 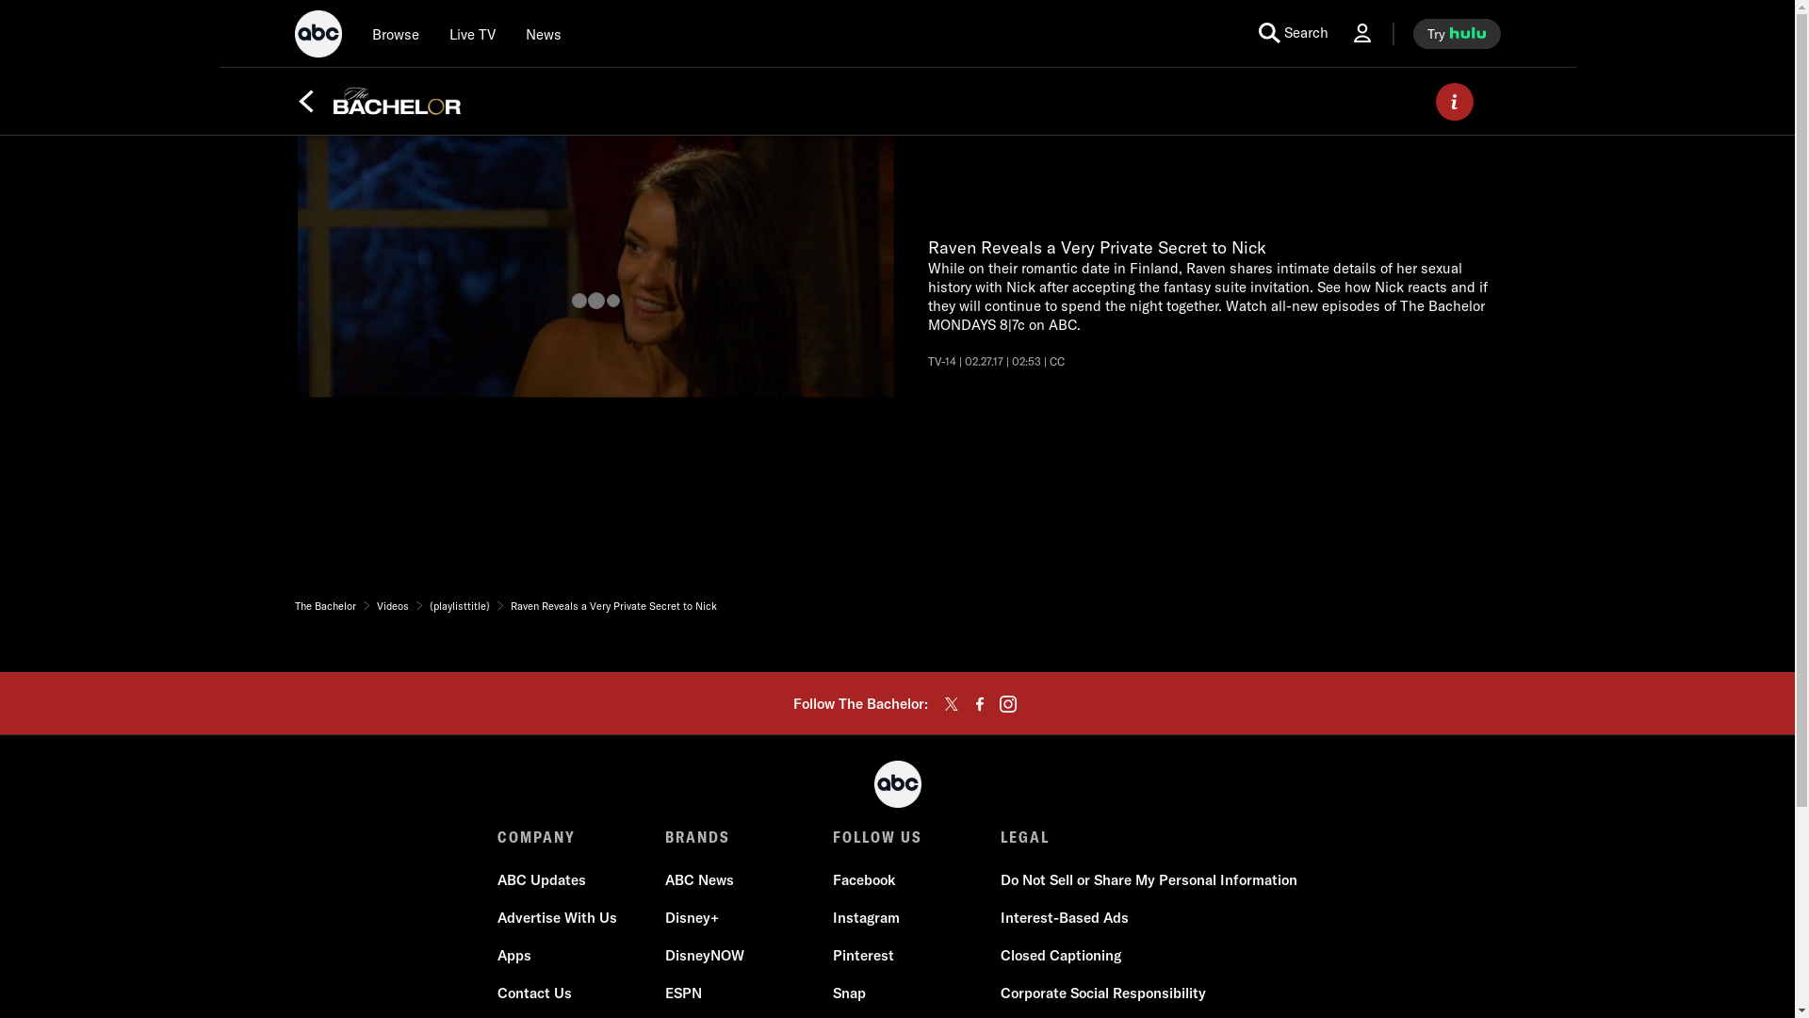 What do you see at coordinates (397, 101) in the screenshot?
I see `The Bachelor` at bounding box center [397, 101].